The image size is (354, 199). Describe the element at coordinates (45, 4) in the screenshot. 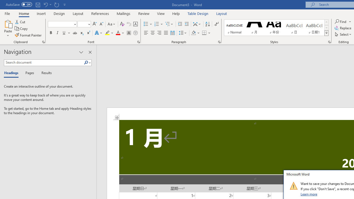

I see `Undo Apply Quick Style` at that location.